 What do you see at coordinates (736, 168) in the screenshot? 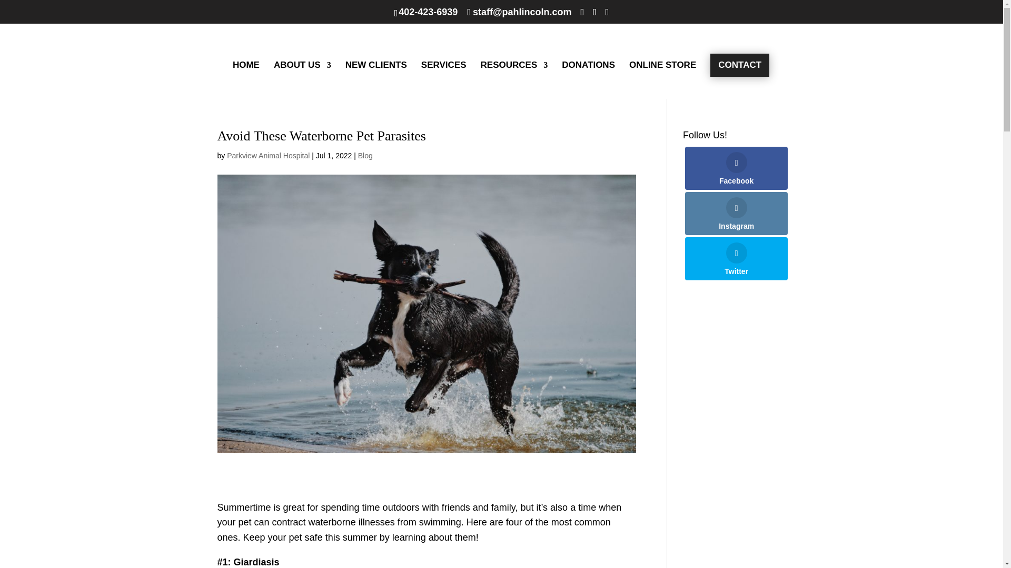
I see `Facebook` at bounding box center [736, 168].